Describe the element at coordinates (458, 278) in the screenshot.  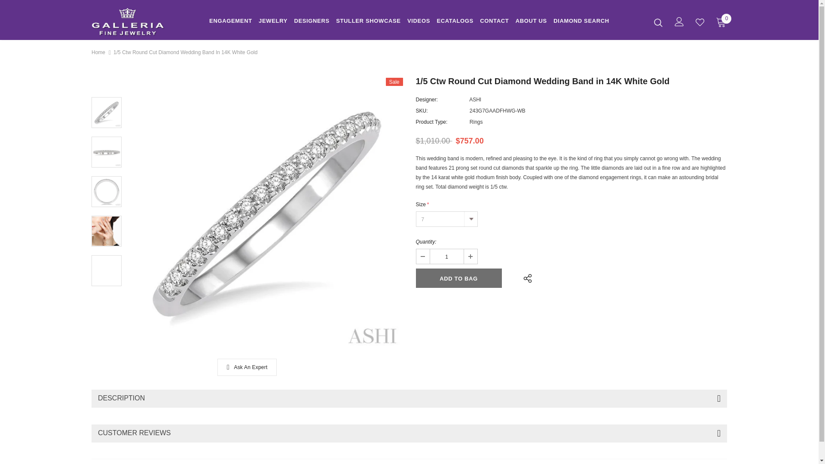
I see `Add to Bag` at that location.